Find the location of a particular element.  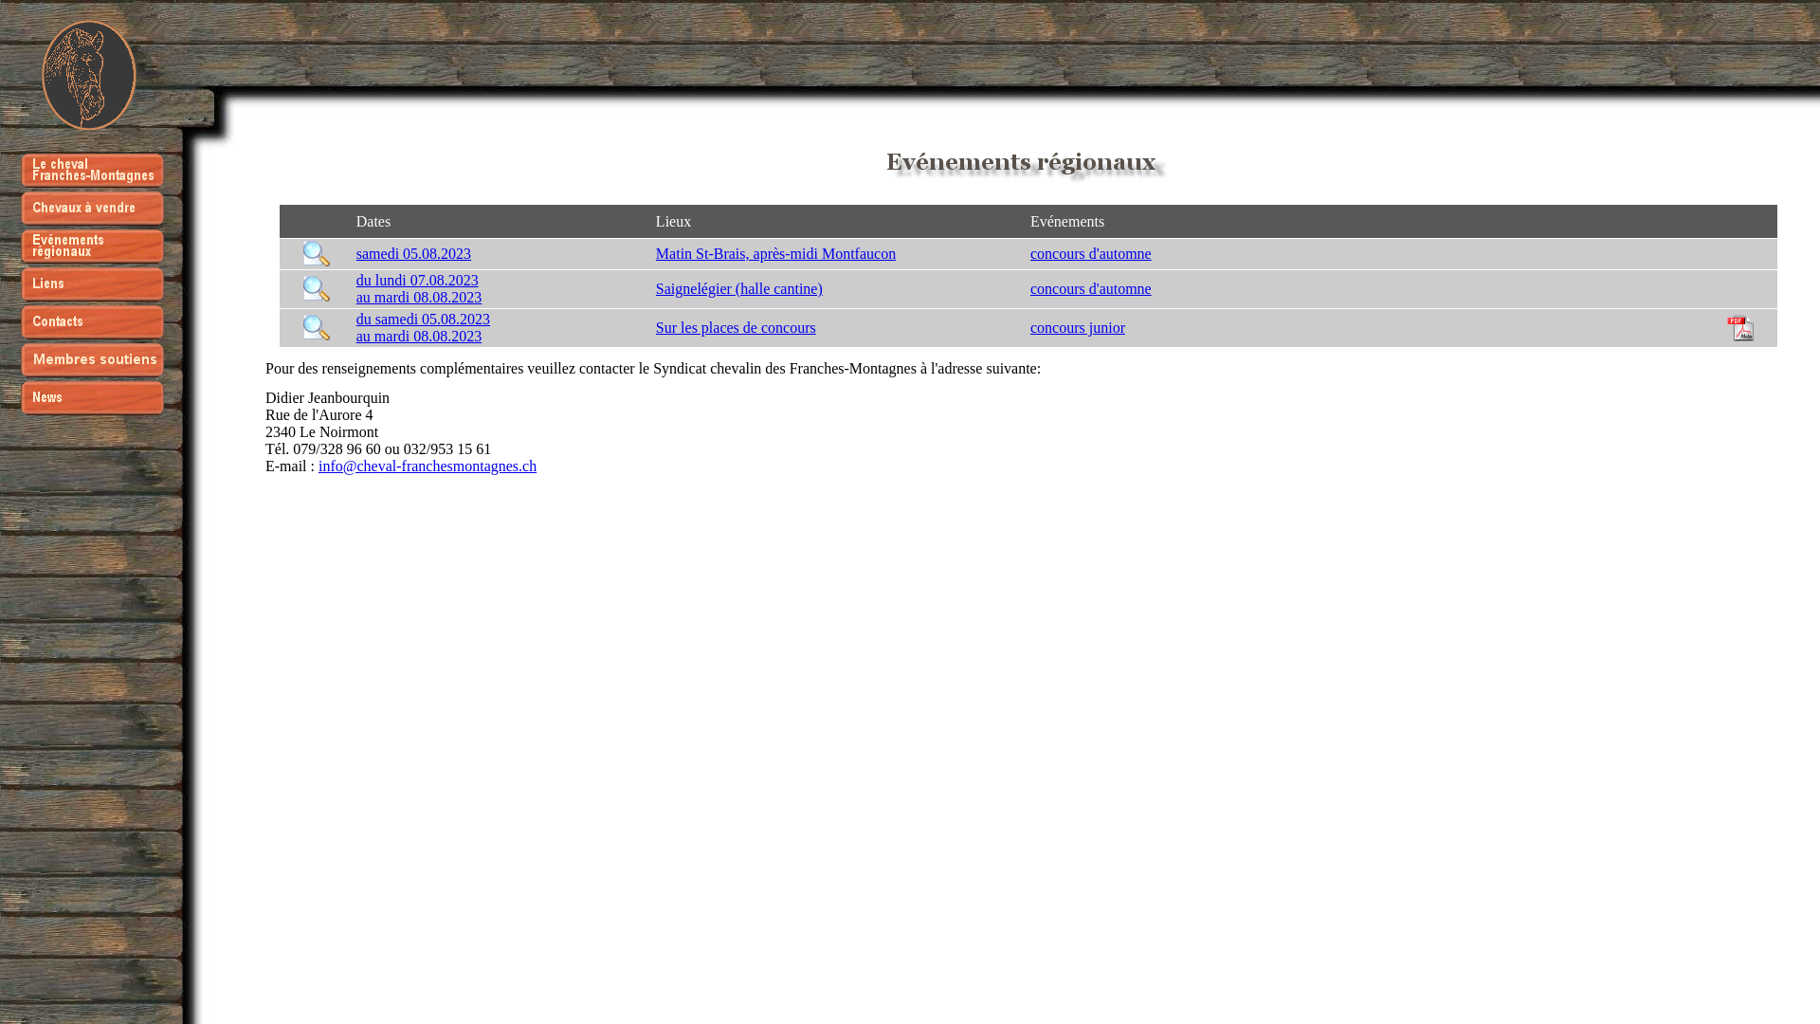

samedi 05.08.2023 is located at coordinates (413, 254).